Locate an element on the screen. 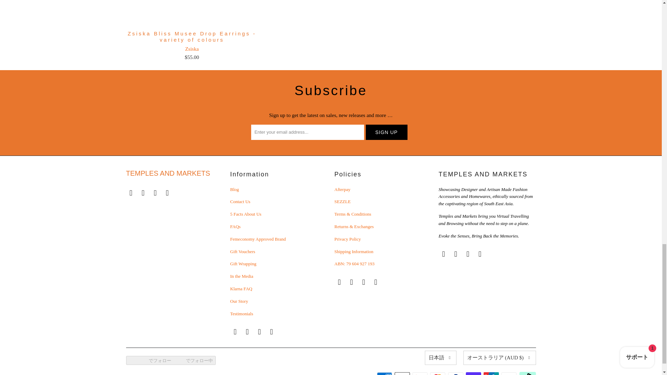  Email Temples and Markets is located at coordinates (235, 332).